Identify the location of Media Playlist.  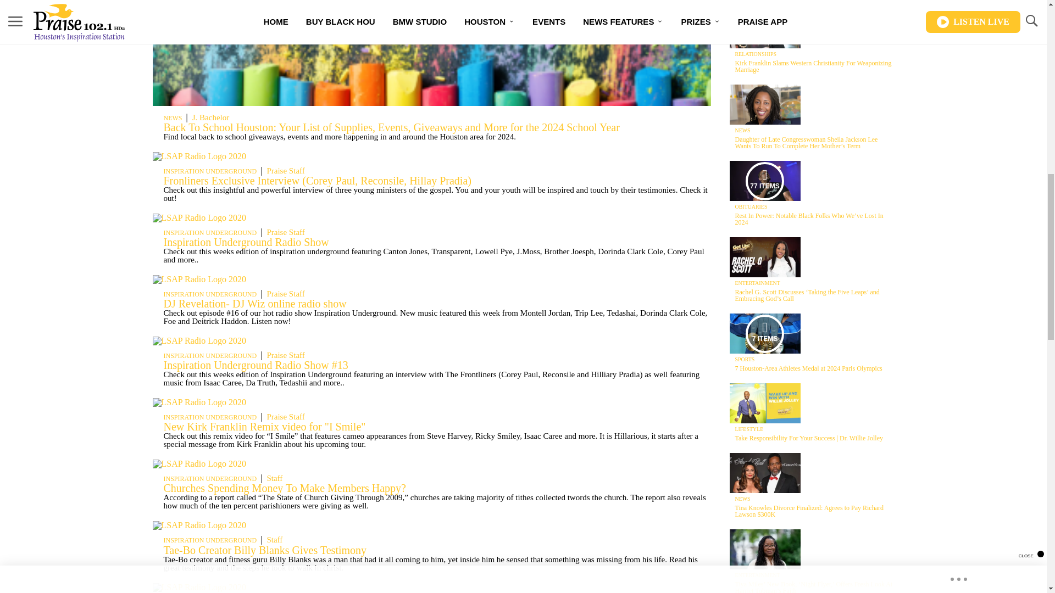
(765, 333).